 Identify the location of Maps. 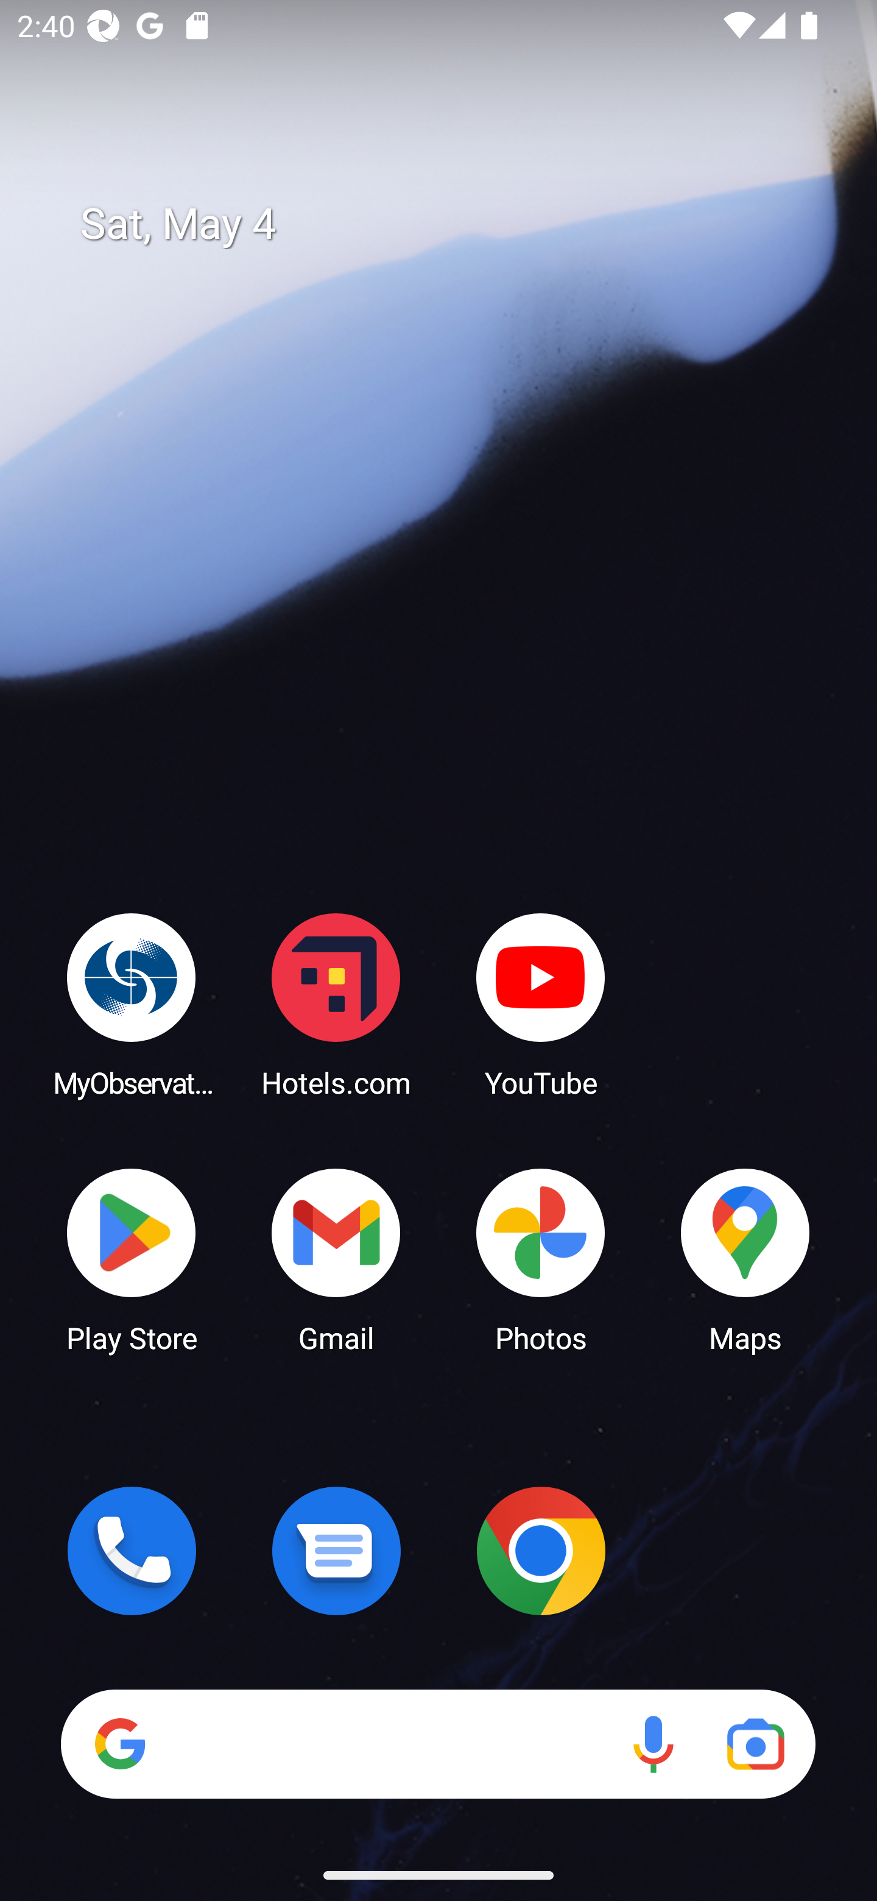
(745, 1259).